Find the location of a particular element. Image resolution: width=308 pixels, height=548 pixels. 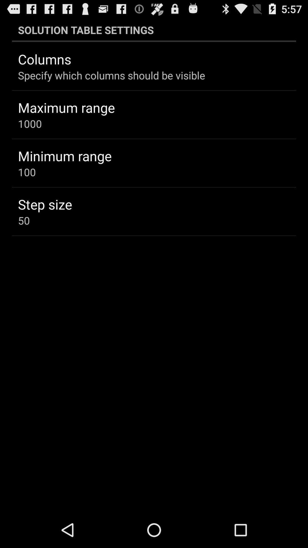

open icon below the columns item is located at coordinates (112, 75).